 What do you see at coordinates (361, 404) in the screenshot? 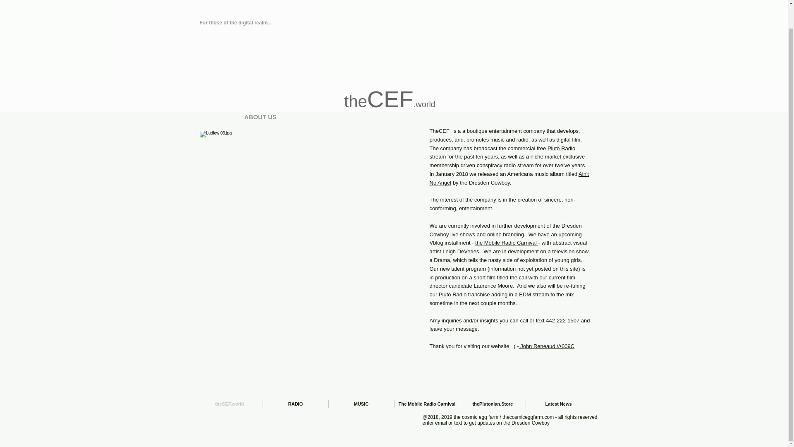
I see `MUSIC` at bounding box center [361, 404].